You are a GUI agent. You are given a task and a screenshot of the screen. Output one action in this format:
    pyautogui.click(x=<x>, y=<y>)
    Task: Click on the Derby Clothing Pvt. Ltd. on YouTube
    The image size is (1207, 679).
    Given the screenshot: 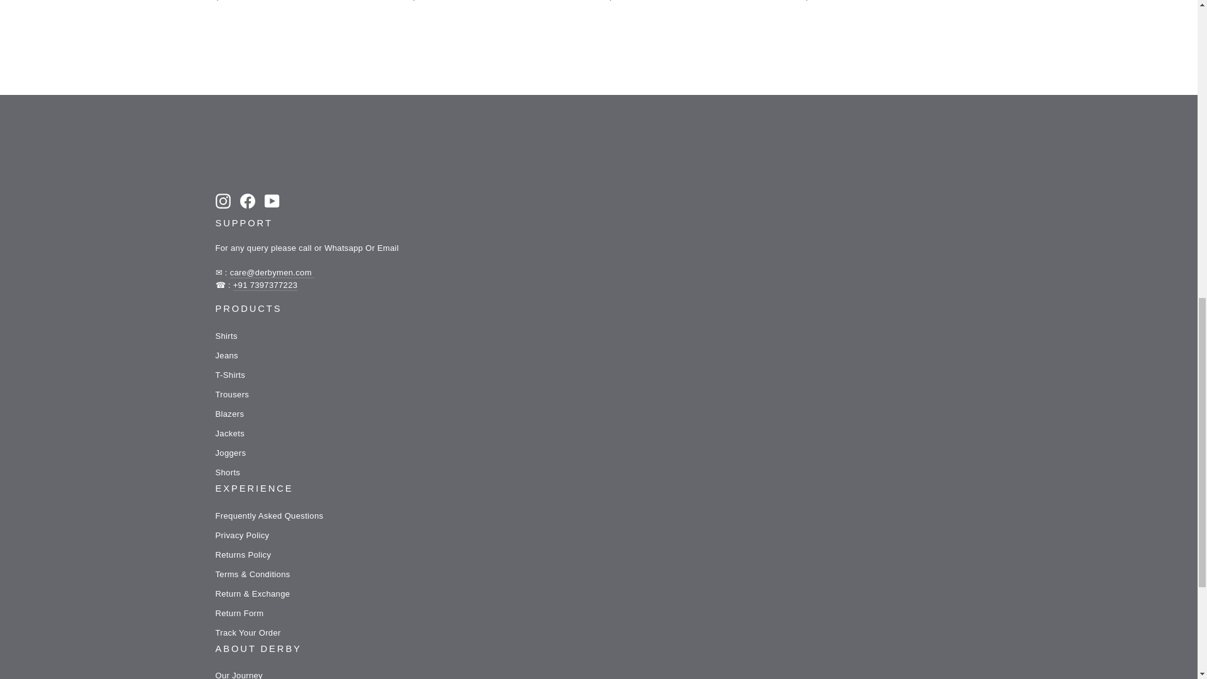 What is the action you would take?
    pyautogui.click(x=272, y=201)
    